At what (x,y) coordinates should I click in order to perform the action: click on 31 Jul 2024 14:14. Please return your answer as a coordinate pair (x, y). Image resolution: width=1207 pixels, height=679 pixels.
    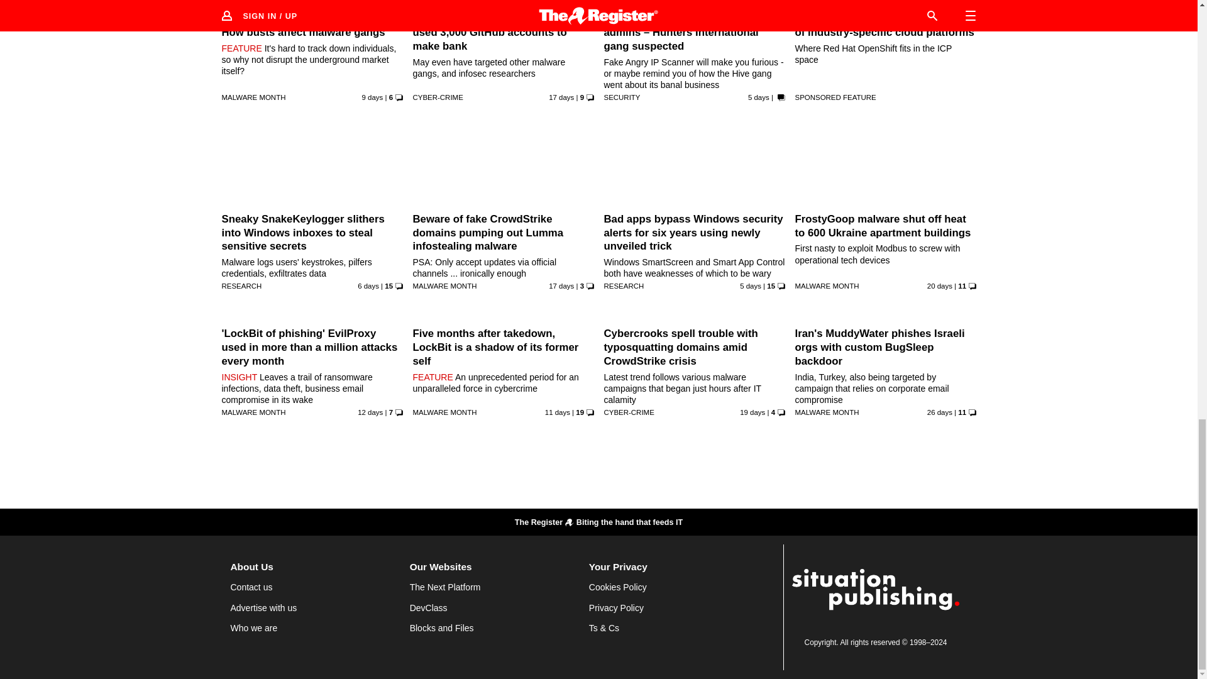
    Looking at the image, I should click on (557, 412).